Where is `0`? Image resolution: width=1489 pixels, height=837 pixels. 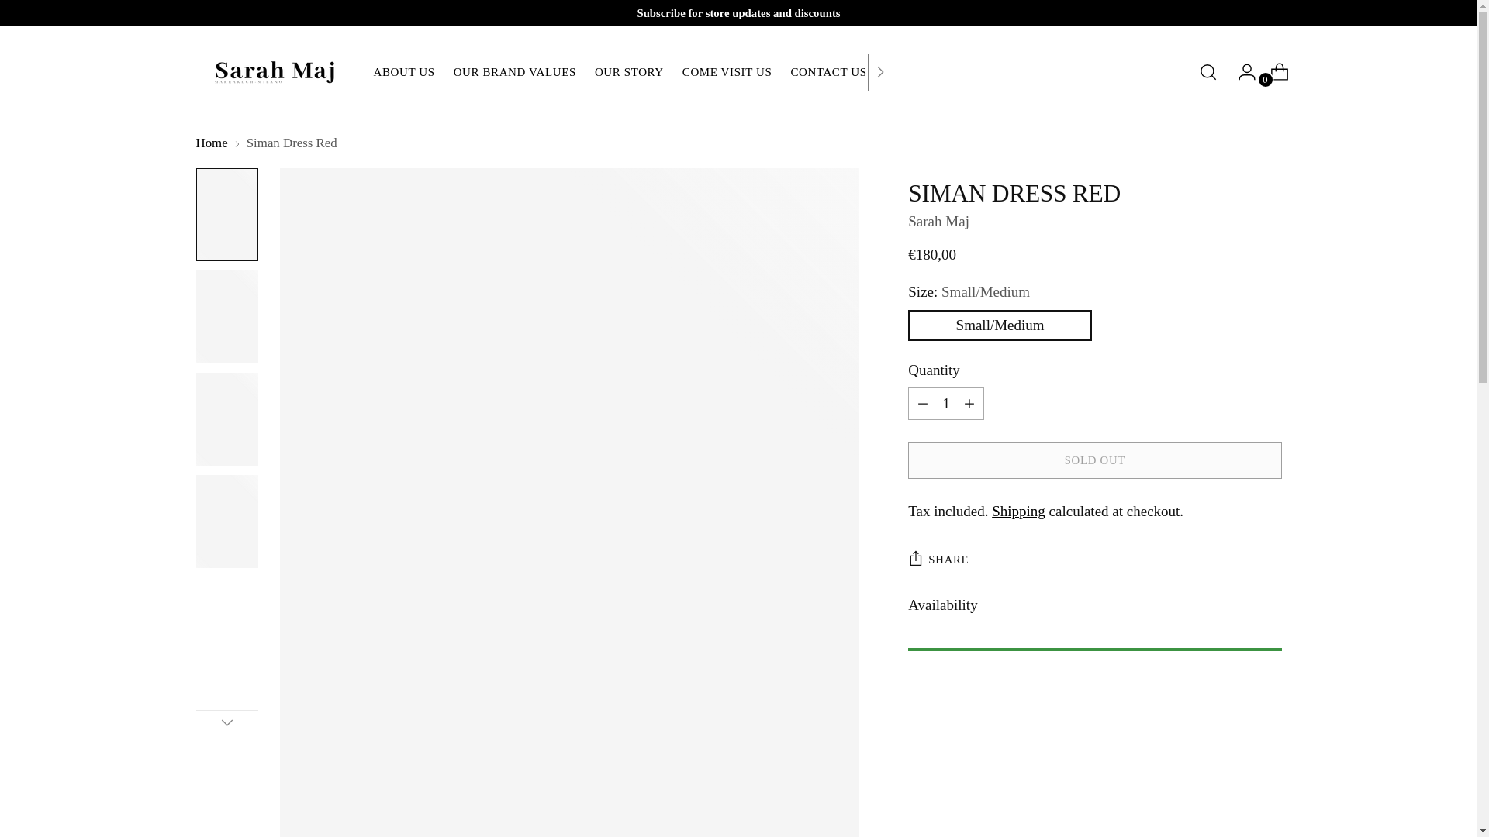
0 is located at coordinates (1273, 72).